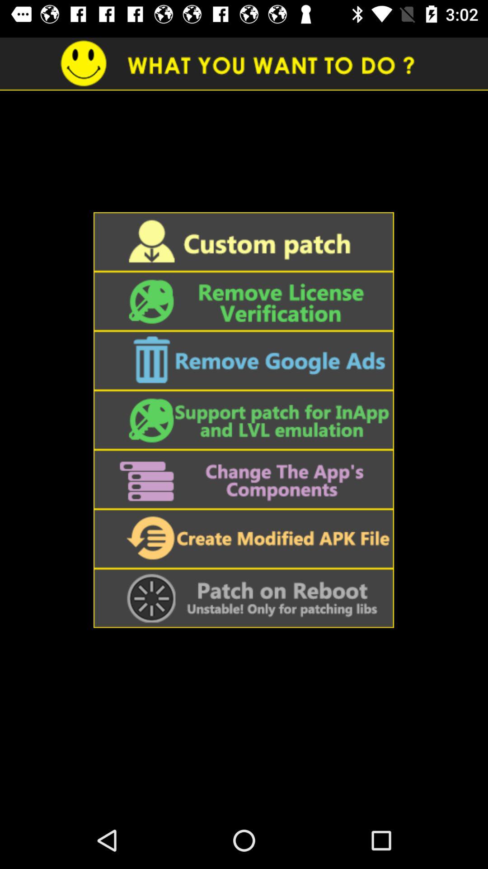  I want to click on create custom patch, so click(244, 242).